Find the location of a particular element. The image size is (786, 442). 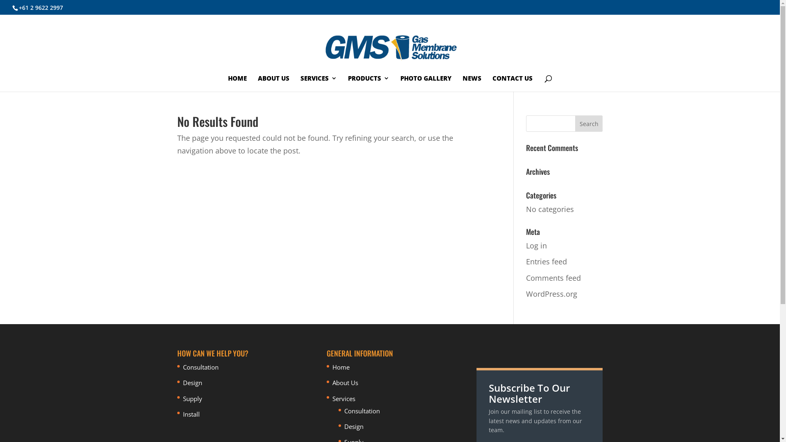

Design is located at coordinates (192, 383).